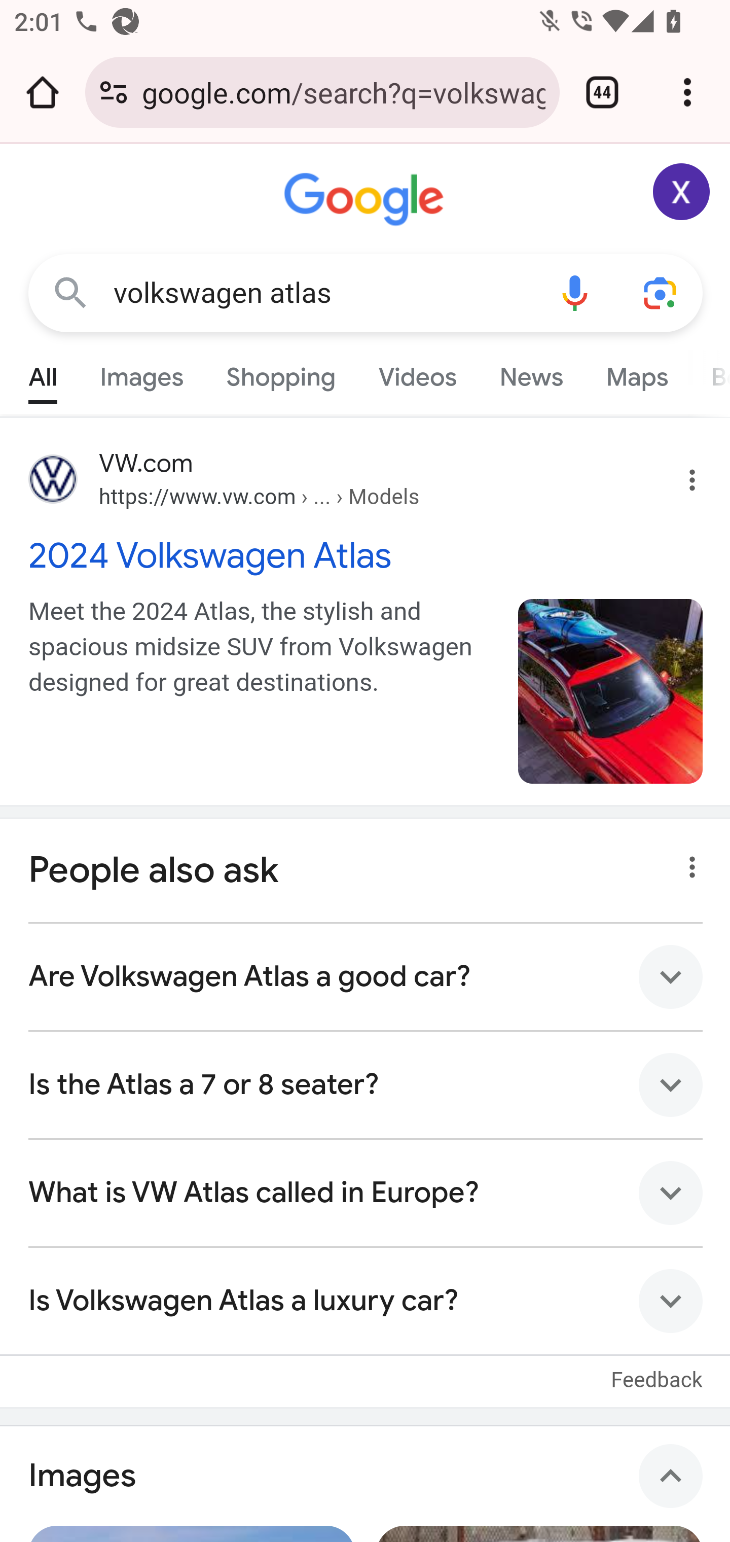  What do you see at coordinates (686, 862) in the screenshot?
I see `About this result` at bounding box center [686, 862].